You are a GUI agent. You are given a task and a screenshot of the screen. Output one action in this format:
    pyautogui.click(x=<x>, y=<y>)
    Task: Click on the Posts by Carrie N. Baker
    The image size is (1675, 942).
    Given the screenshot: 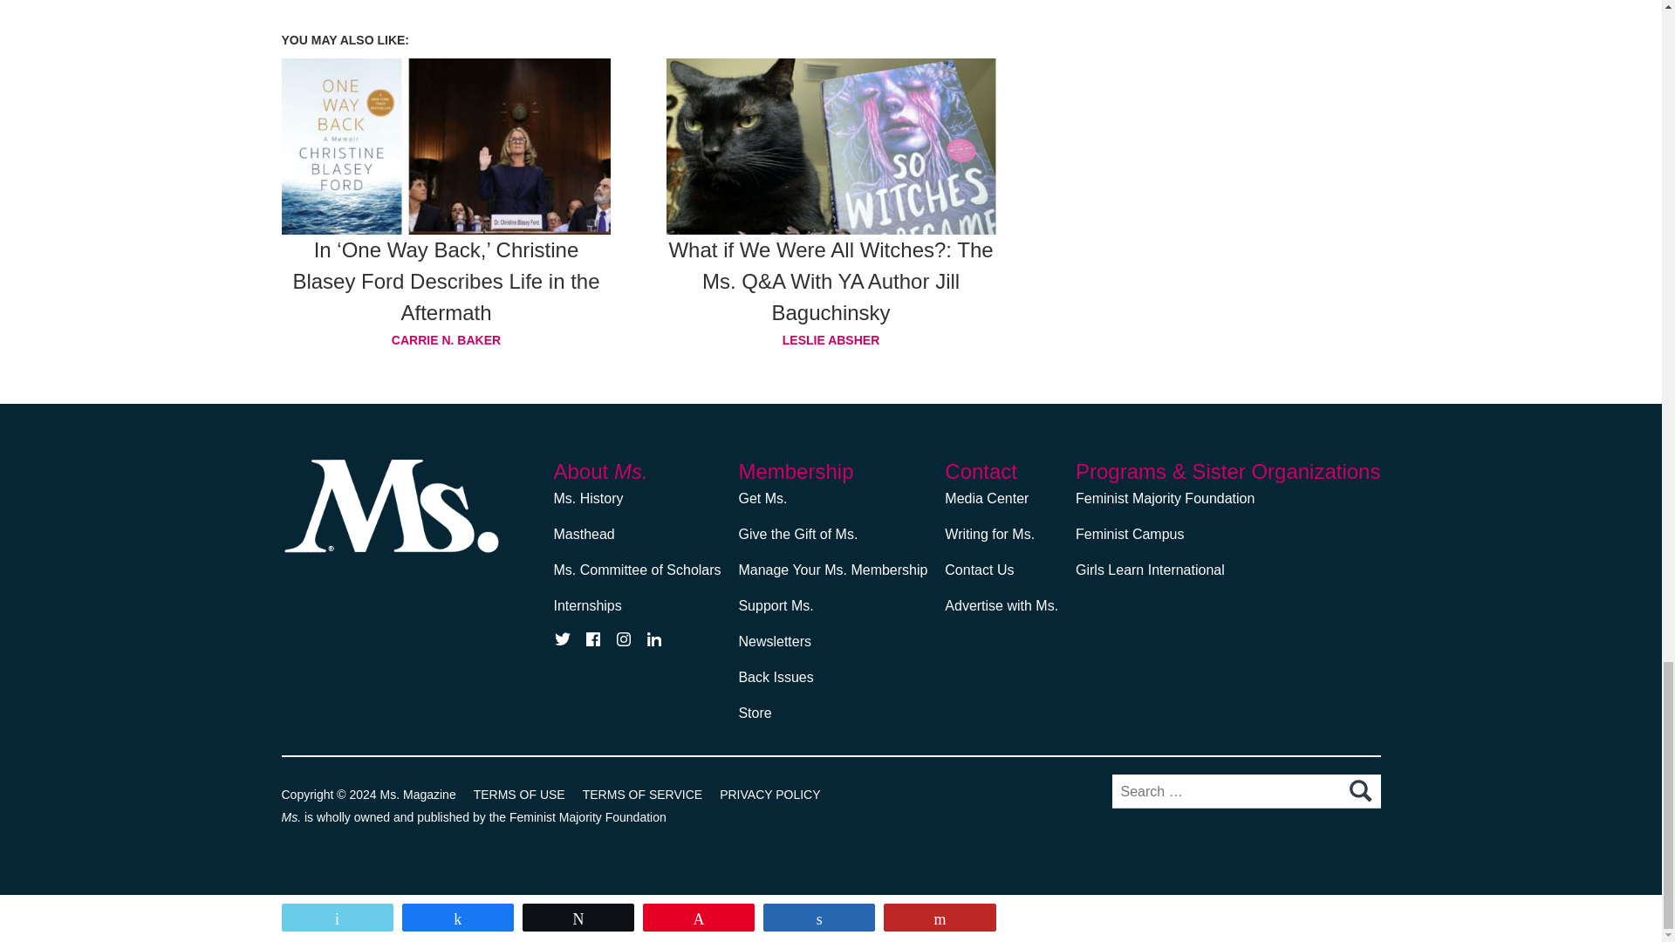 What is the action you would take?
    pyautogui.click(x=446, y=339)
    